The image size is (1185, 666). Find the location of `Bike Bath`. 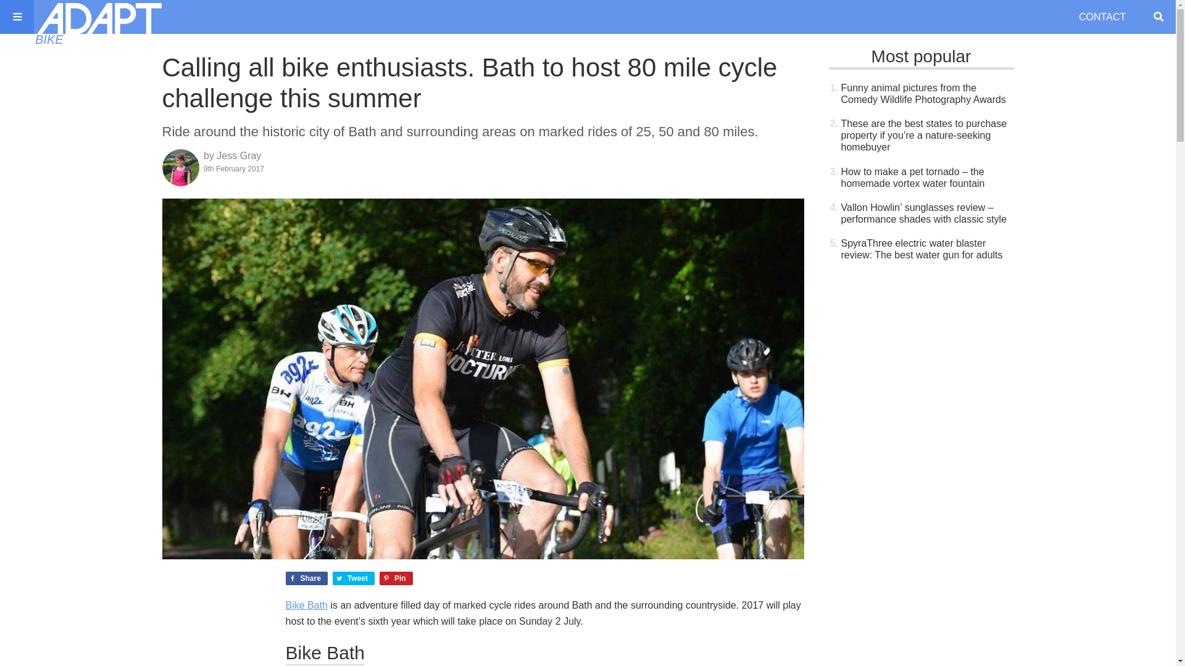

Bike Bath is located at coordinates (306, 606).